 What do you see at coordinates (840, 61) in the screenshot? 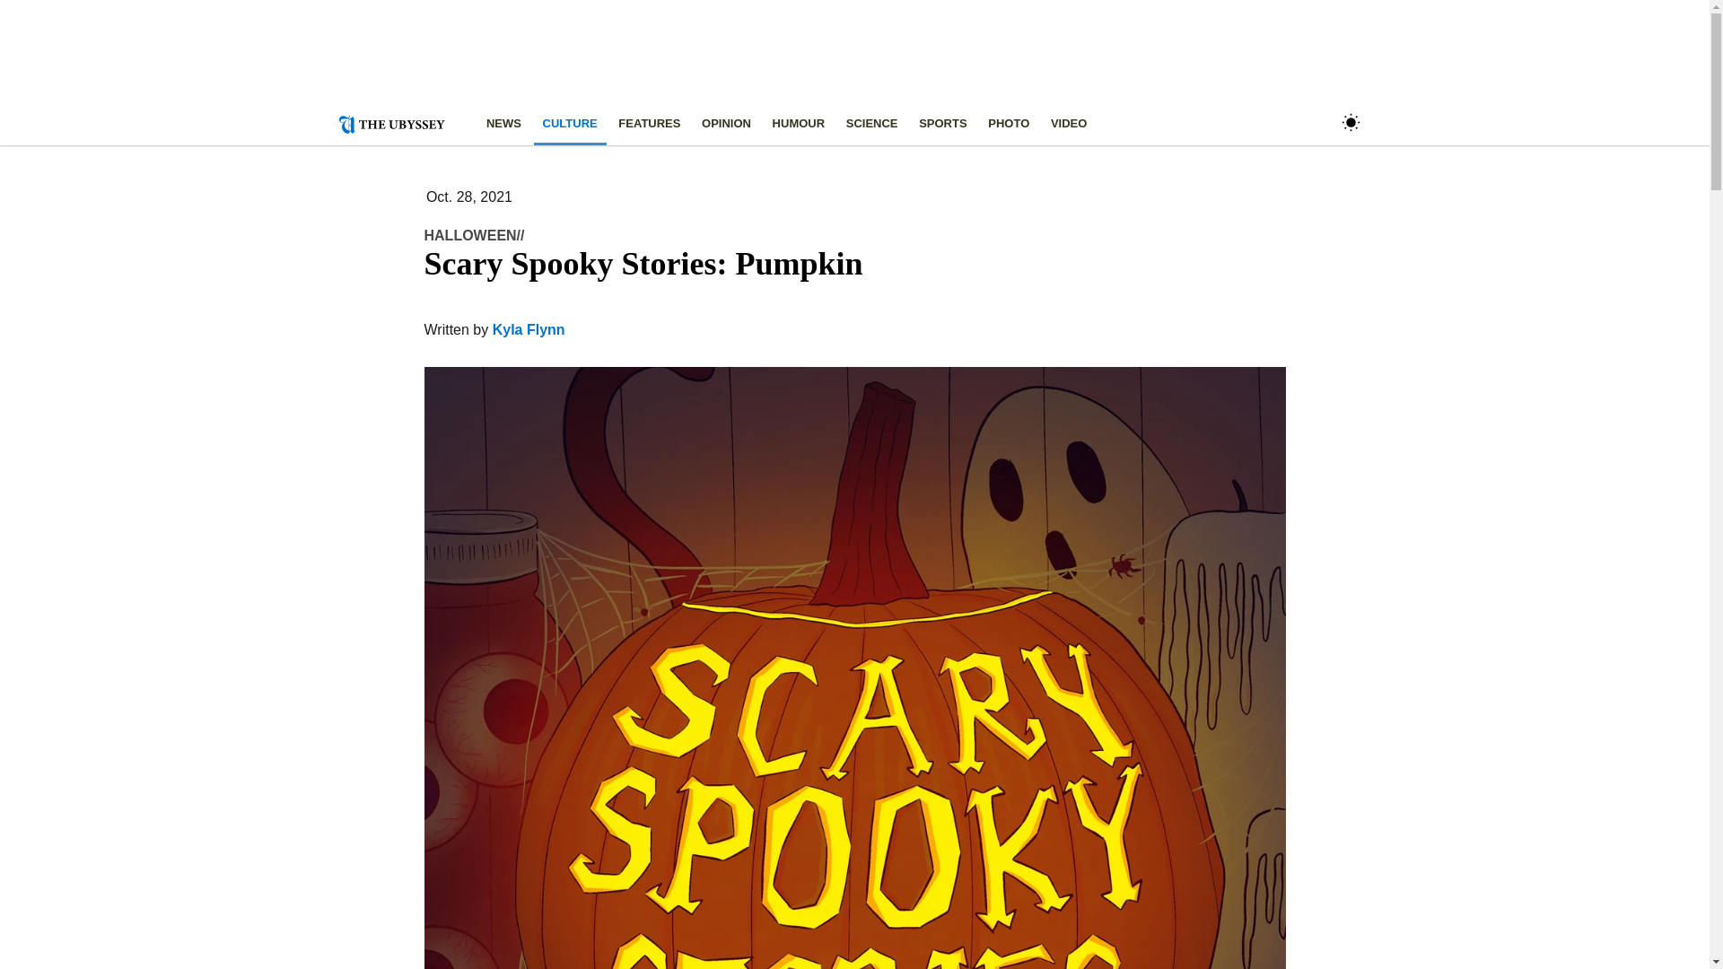
I see `3rd party ad content` at bounding box center [840, 61].